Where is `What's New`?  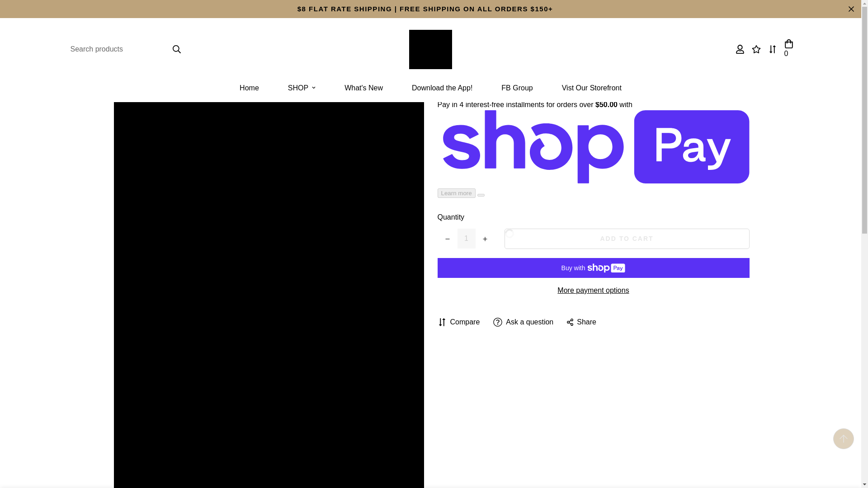 What's New is located at coordinates (363, 88).